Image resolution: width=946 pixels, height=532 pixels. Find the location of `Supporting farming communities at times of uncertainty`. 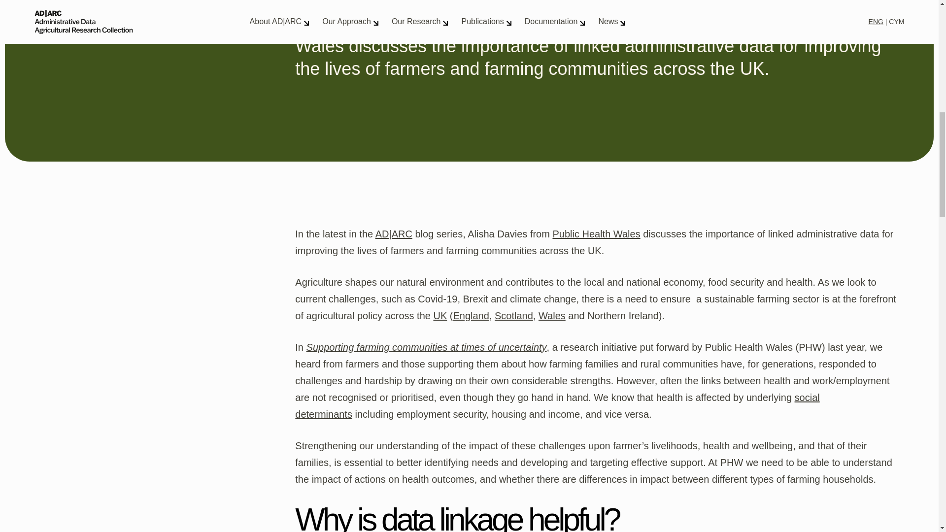

Supporting farming communities at times of uncertainty is located at coordinates (427, 347).